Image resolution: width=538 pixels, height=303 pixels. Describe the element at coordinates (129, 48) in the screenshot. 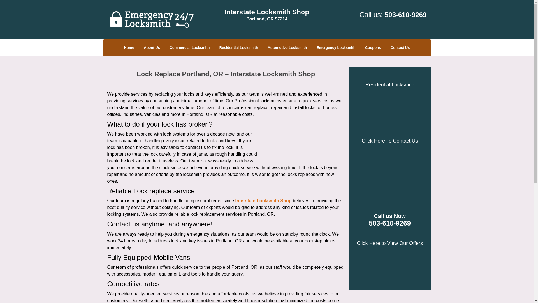

I see `Home` at that location.